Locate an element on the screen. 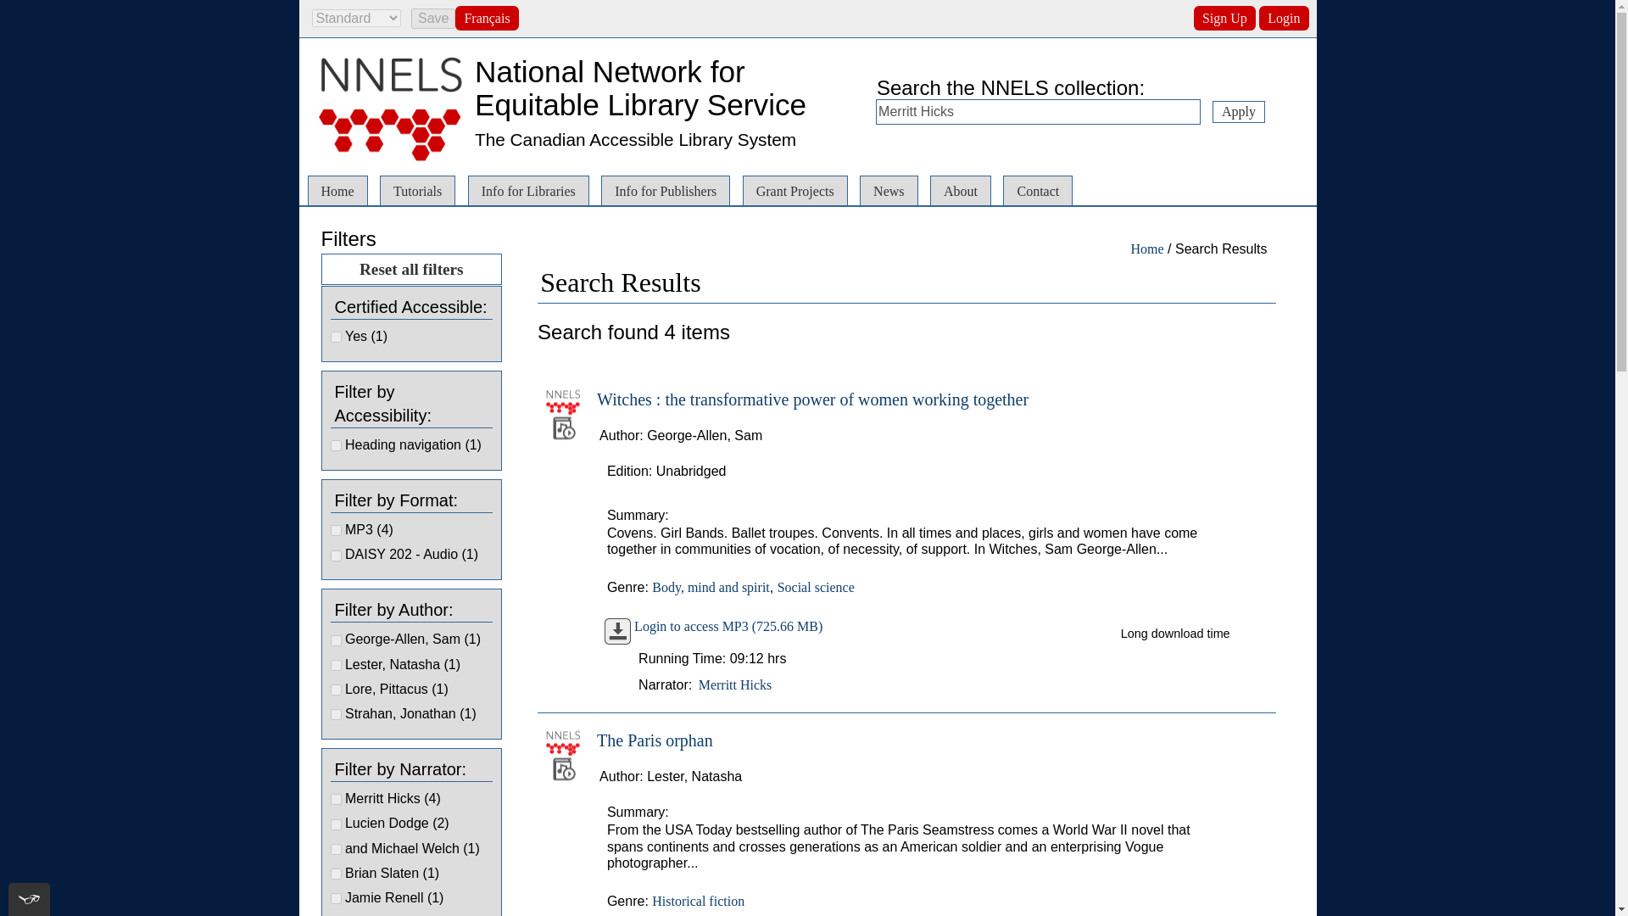 The height and width of the screenshot is (916, 1628). News is located at coordinates (889, 190).